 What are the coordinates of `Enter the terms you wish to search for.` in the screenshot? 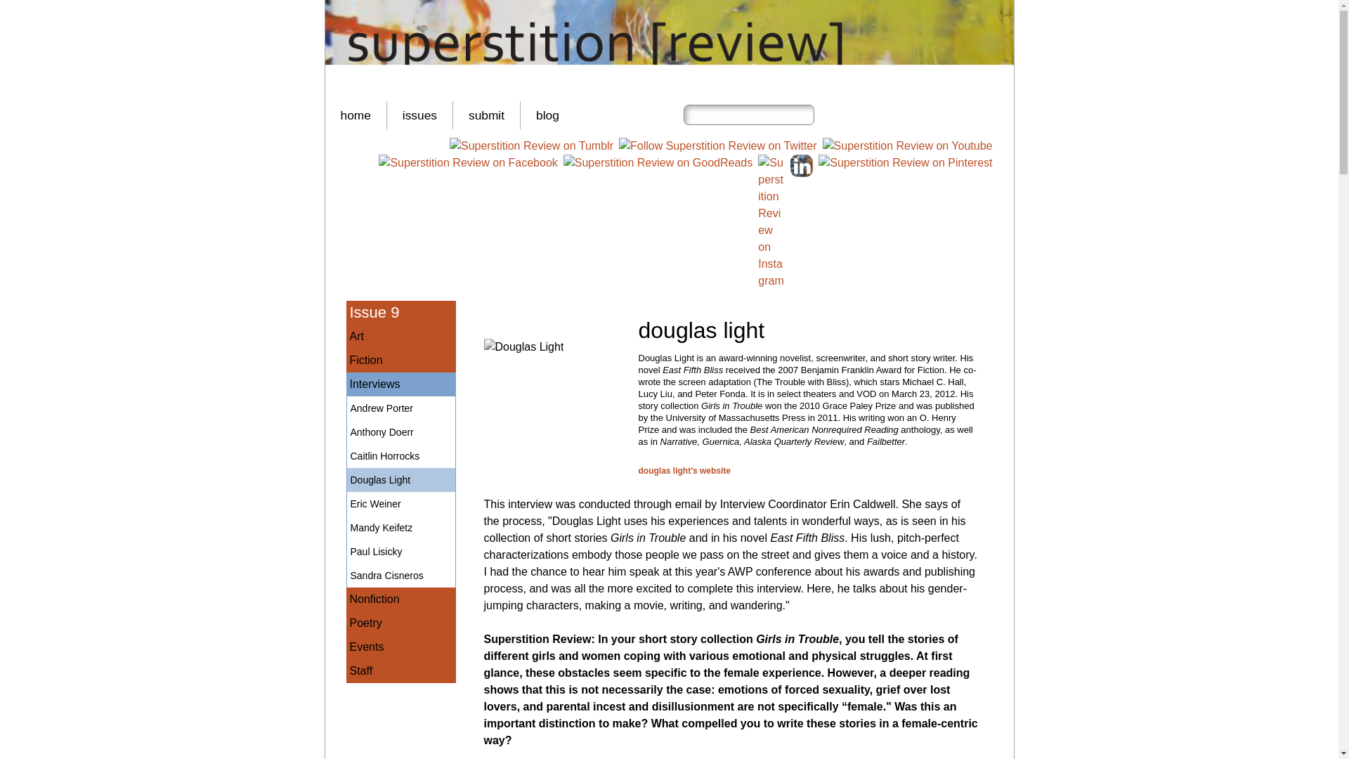 It's located at (748, 115).